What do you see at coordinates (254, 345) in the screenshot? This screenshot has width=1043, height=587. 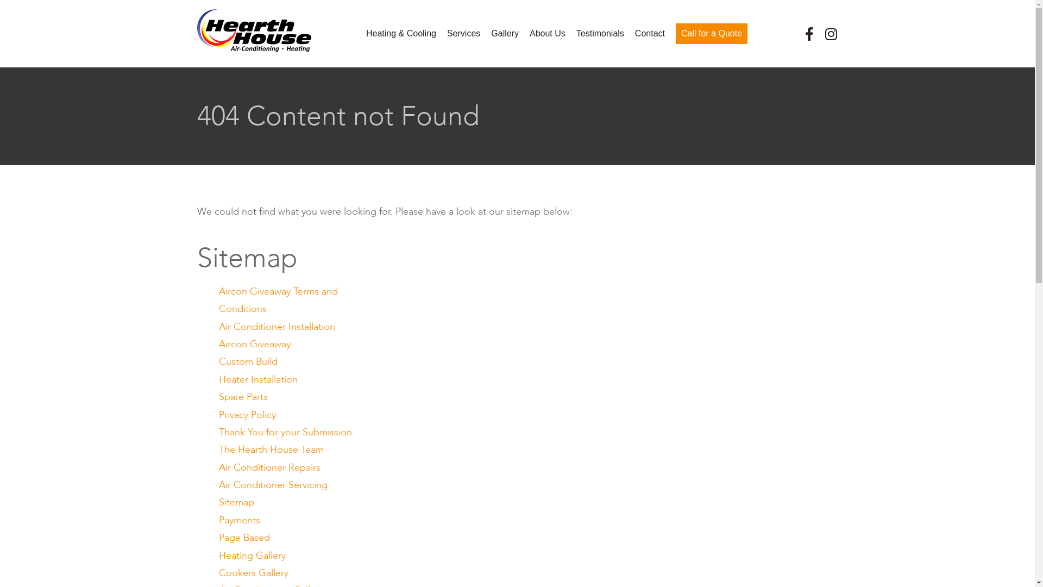 I see `Aircon Giveaway` at bounding box center [254, 345].